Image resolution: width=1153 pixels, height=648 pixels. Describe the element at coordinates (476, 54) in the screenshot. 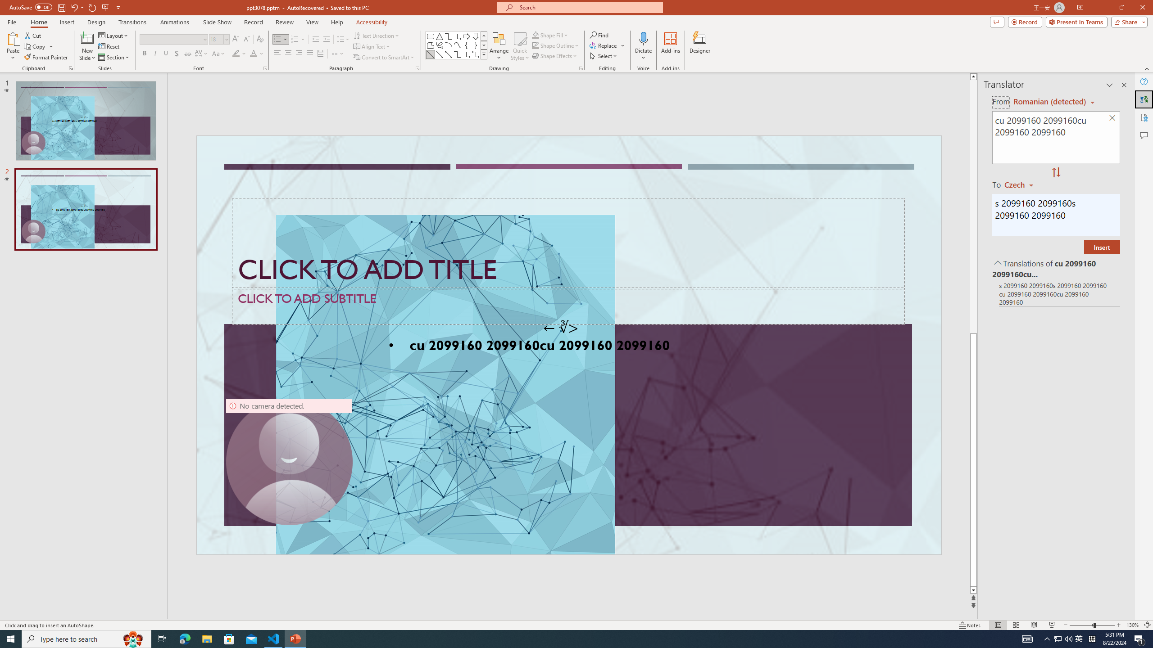

I see `Connector: Elbow Double-Arrow` at that location.